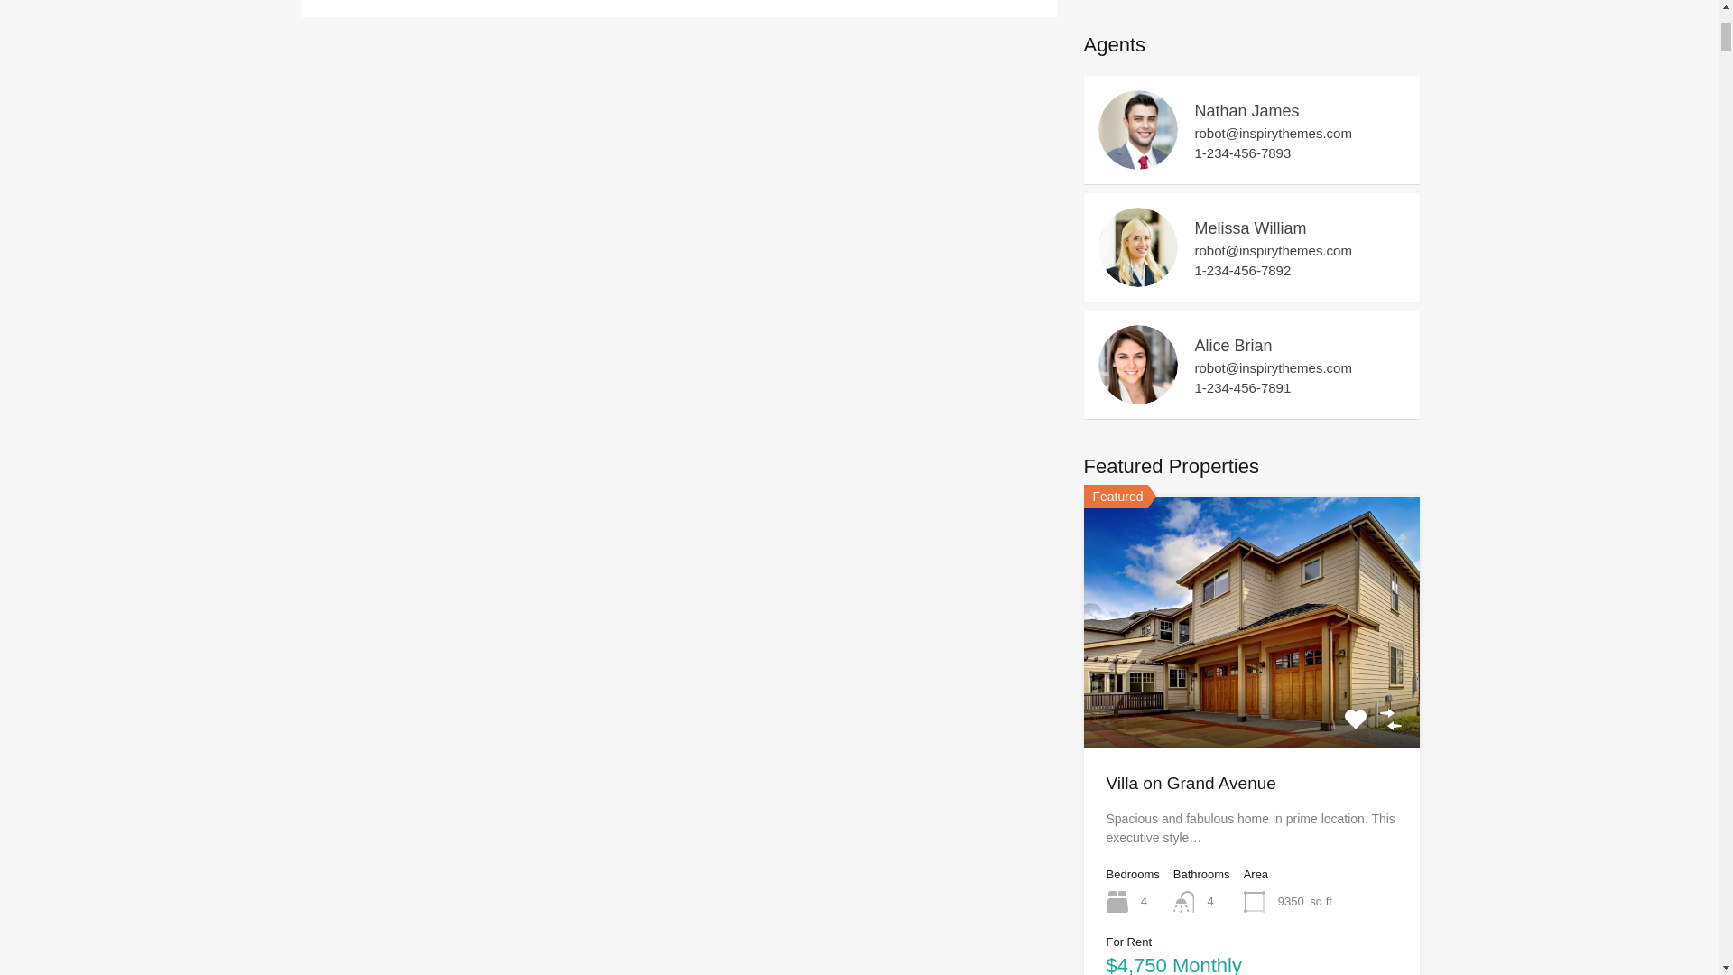 The height and width of the screenshot is (975, 1733). I want to click on Melissa William, so click(1136, 278).